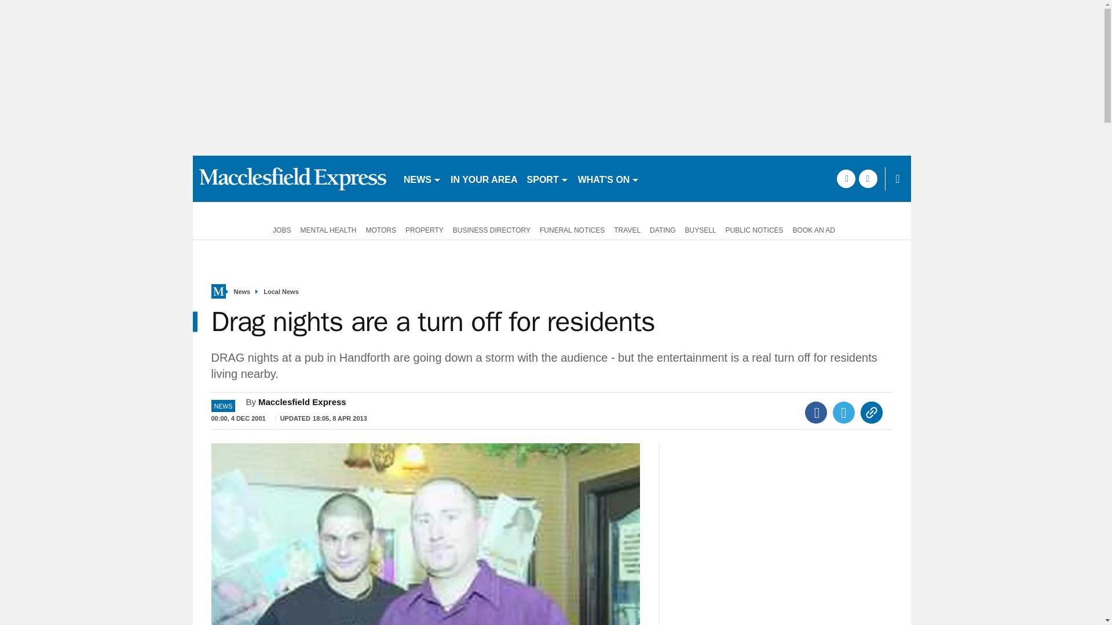 This screenshot has width=1112, height=625. What do you see at coordinates (846, 178) in the screenshot?
I see `facebook` at bounding box center [846, 178].